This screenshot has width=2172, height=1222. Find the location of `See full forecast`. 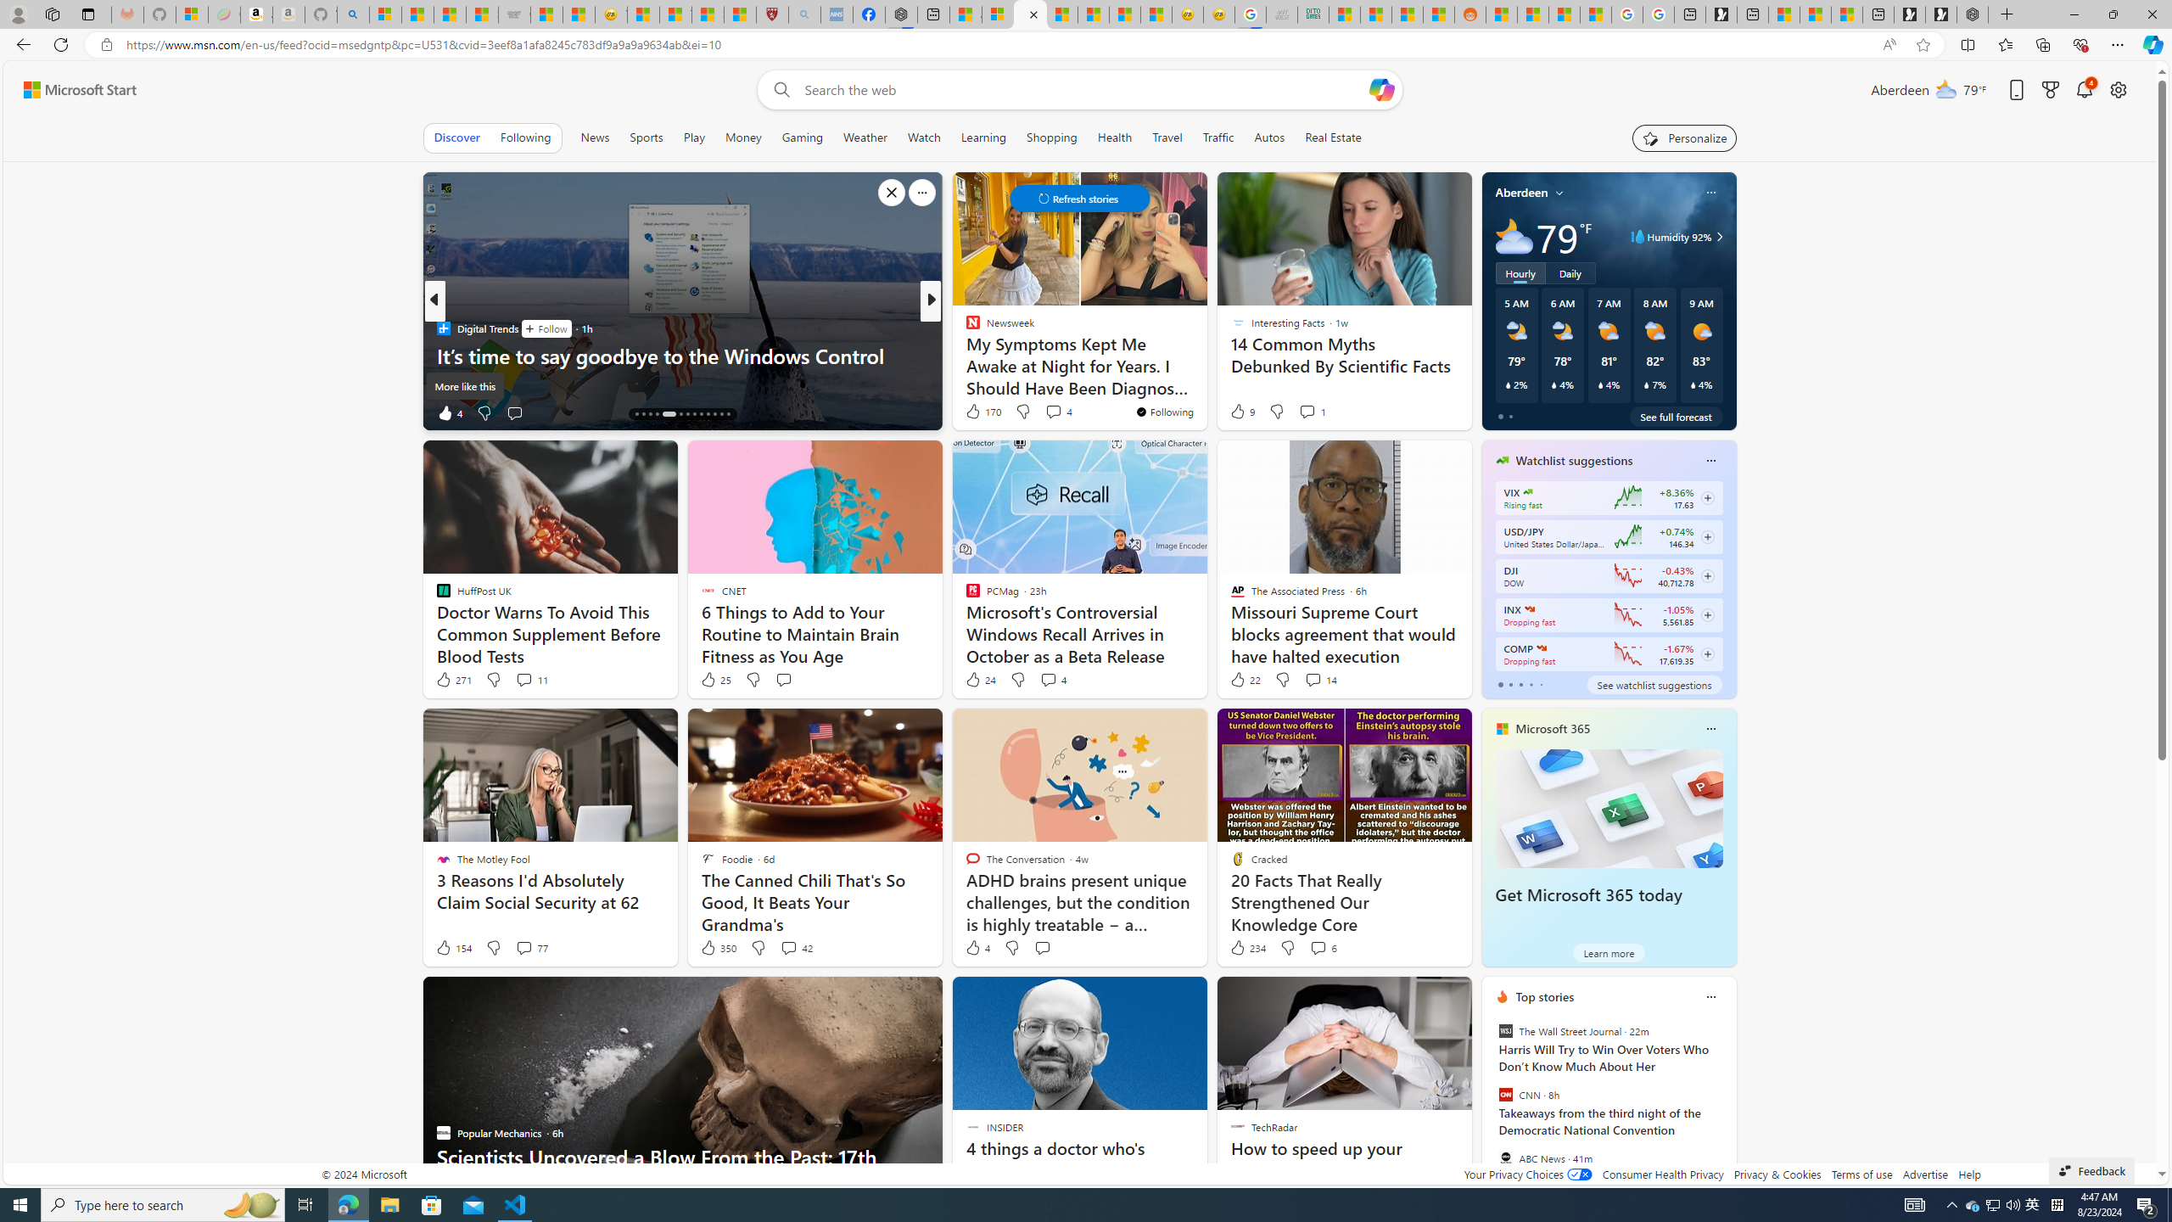

See full forecast is located at coordinates (1676, 416).